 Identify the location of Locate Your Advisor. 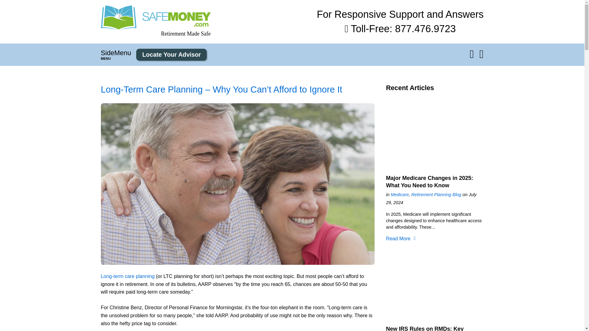
(171, 55).